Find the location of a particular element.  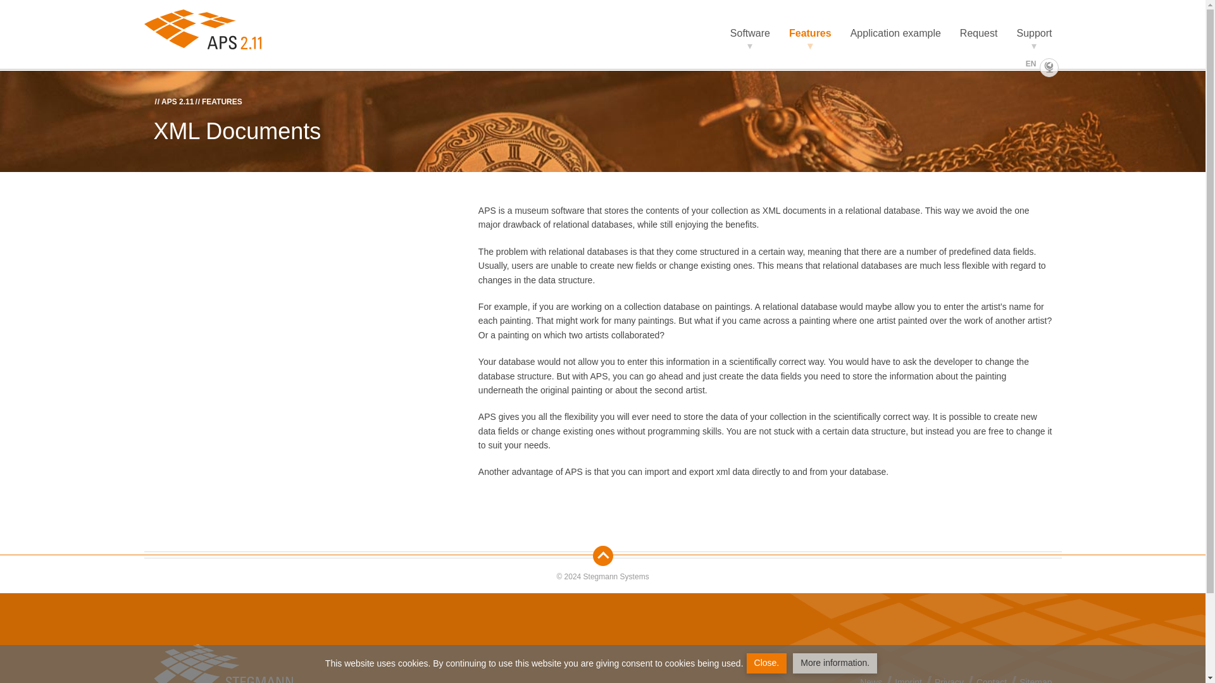

Application example is located at coordinates (895, 34).